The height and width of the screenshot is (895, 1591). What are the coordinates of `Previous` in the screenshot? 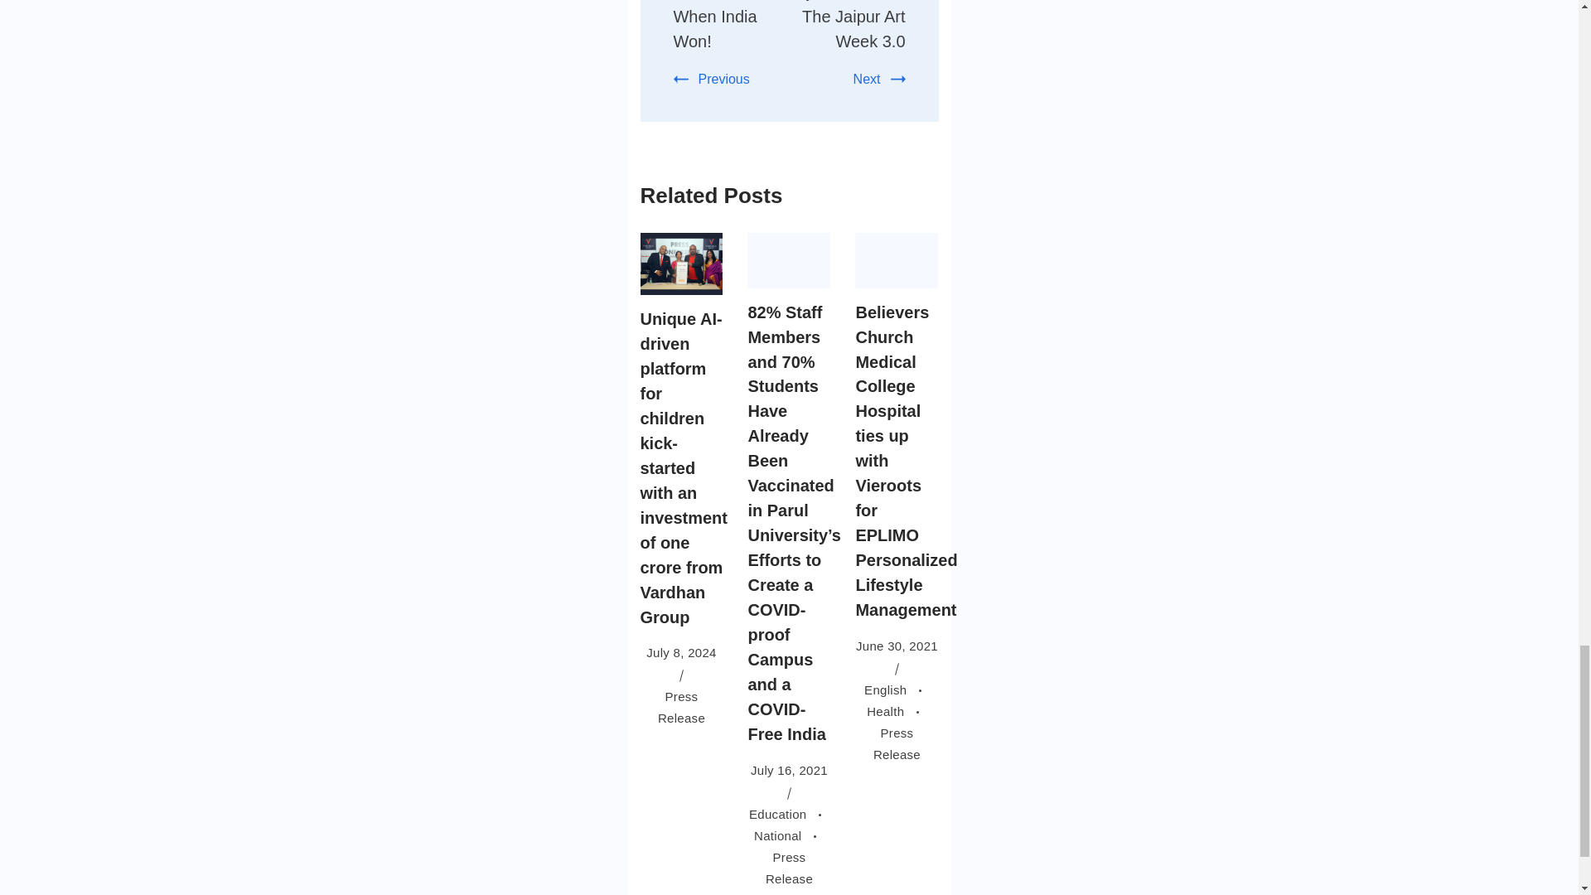 It's located at (711, 79).